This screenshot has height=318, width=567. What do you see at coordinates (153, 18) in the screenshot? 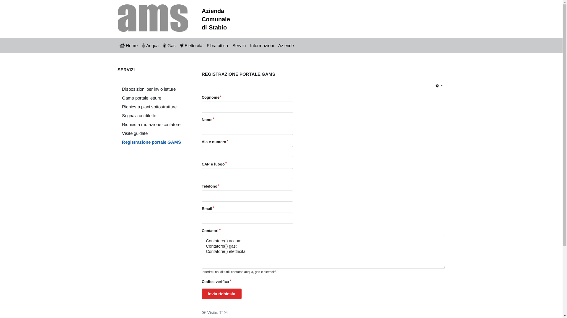
I see `Aziende Municipalizzate Stabio` at bounding box center [153, 18].